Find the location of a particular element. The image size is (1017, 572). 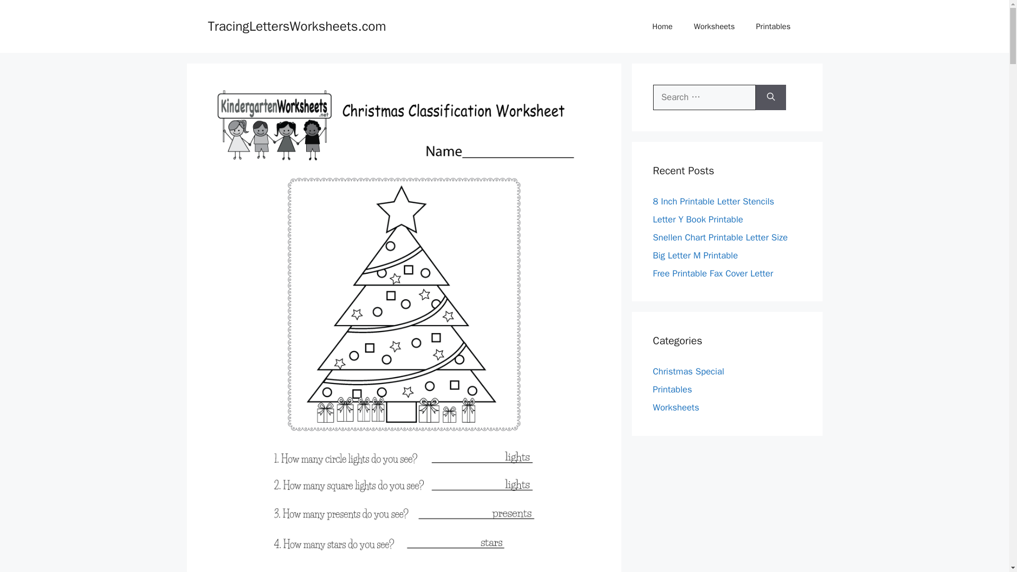

Letter Y Book Printable is located at coordinates (697, 219).